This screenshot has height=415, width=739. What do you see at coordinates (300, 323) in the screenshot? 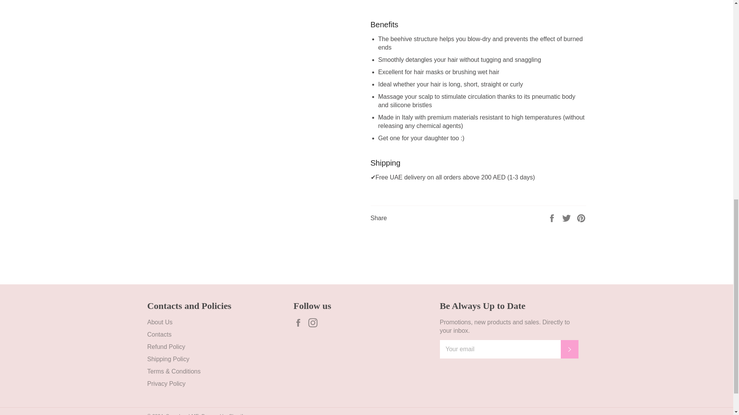
I see `SuperbrushME on Facebook` at bounding box center [300, 323].